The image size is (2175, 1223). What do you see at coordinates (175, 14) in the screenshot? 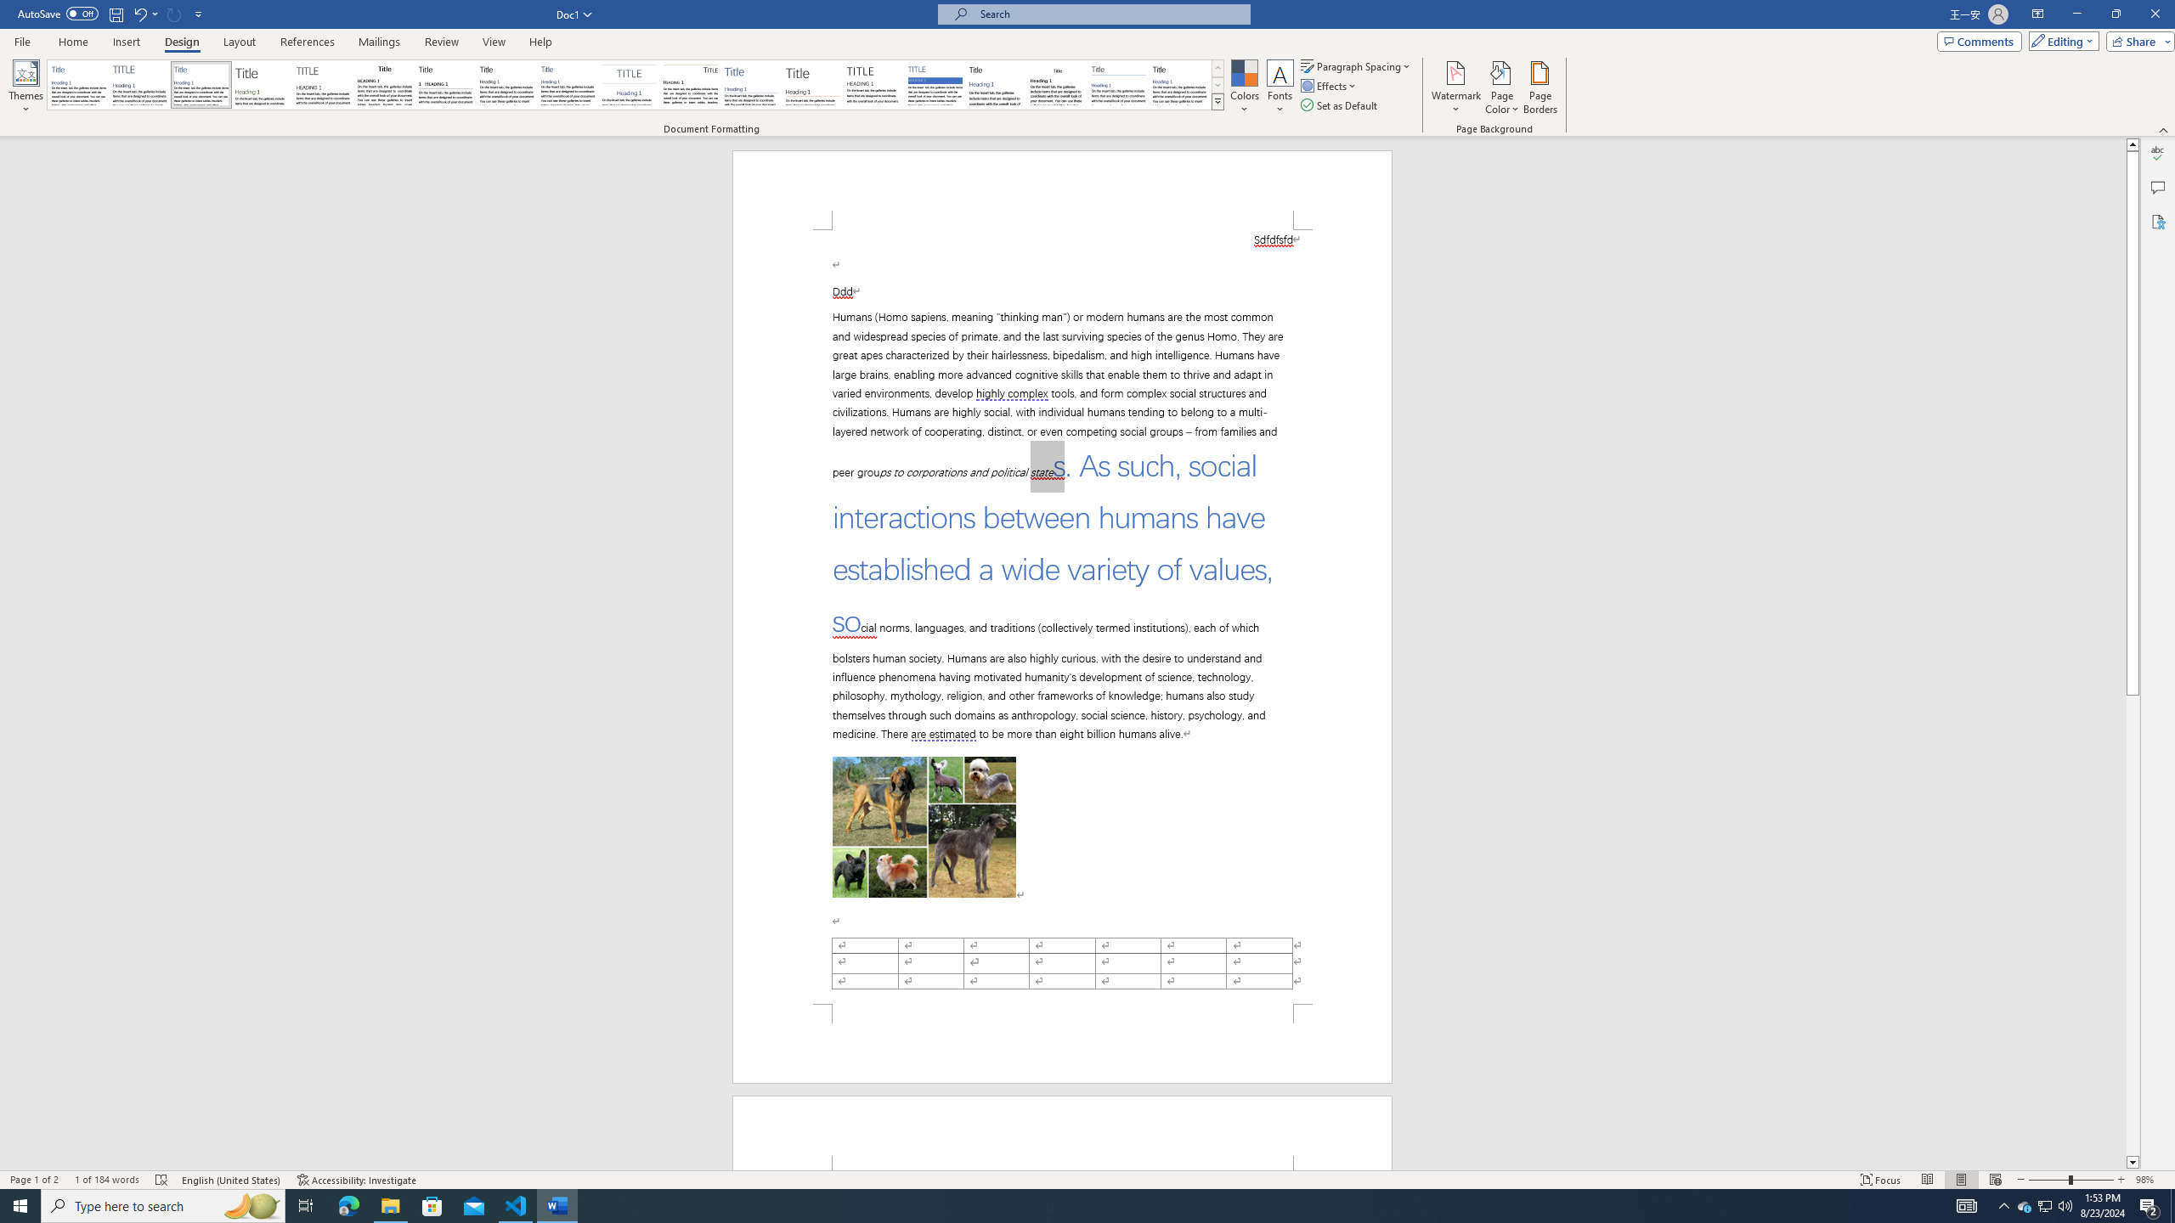
I see `Can't Repeat` at bounding box center [175, 14].